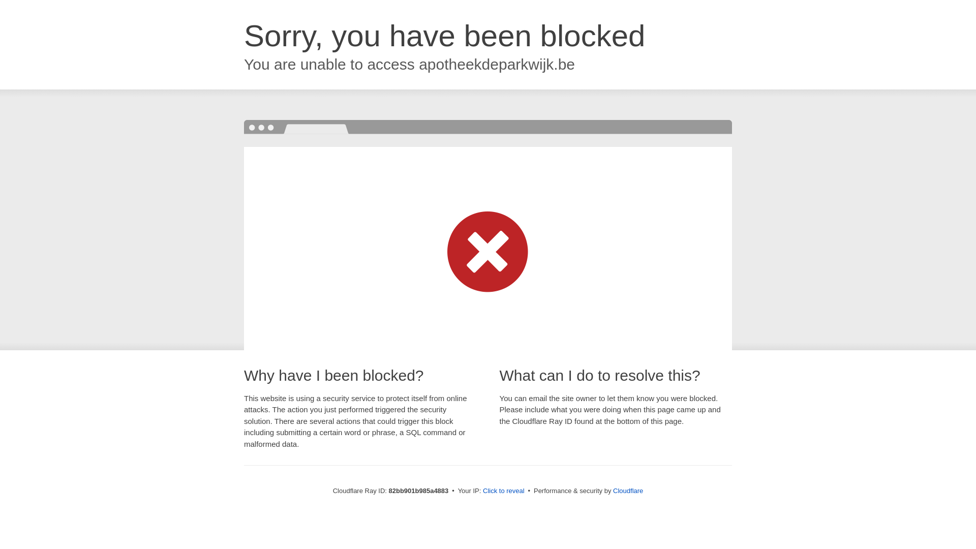  Describe the element at coordinates (628, 491) in the screenshot. I see `Cloudflare` at that location.